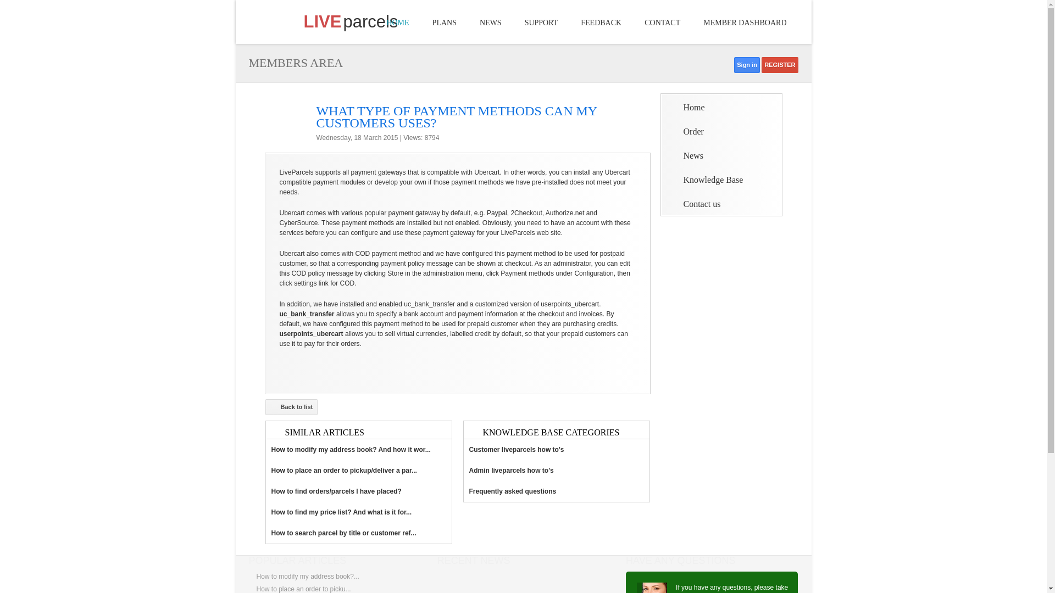 The height and width of the screenshot is (593, 1055). Describe the element at coordinates (687, 107) in the screenshot. I see `Home` at that location.